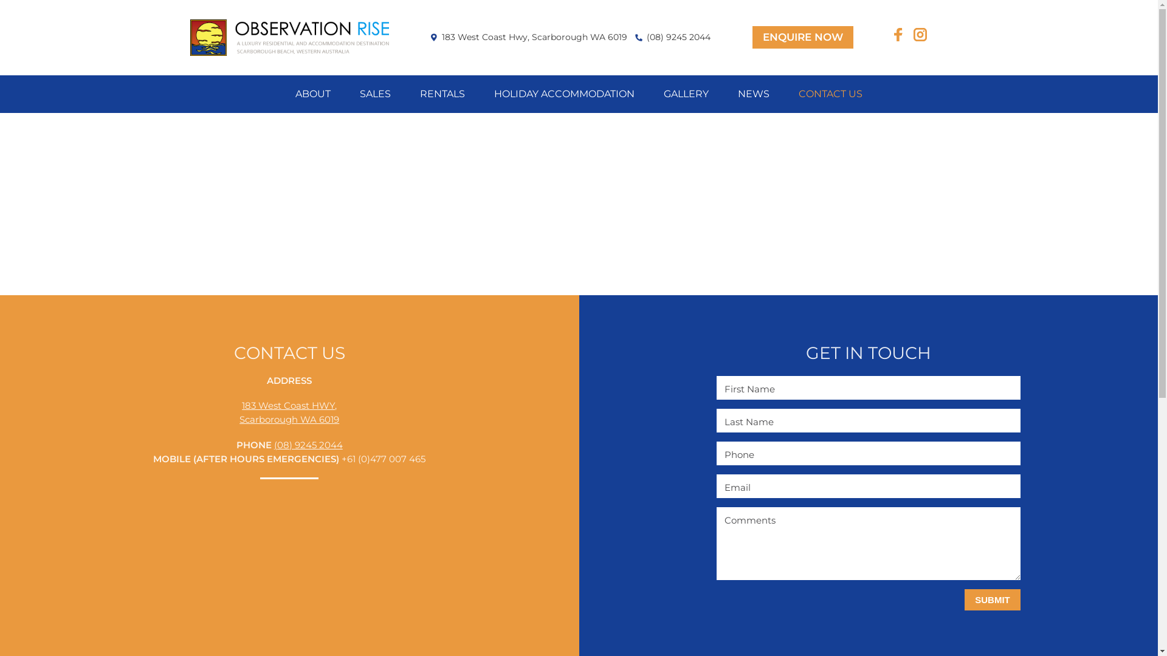 Image resolution: width=1167 pixels, height=656 pixels. I want to click on RENTALS, so click(442, 94).